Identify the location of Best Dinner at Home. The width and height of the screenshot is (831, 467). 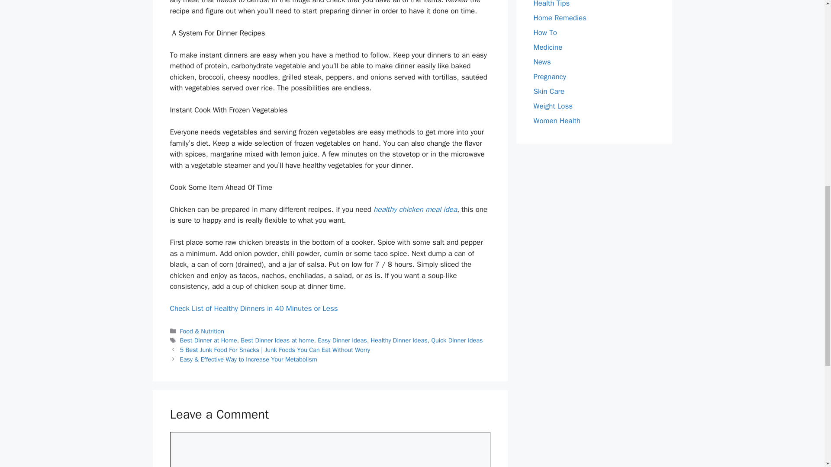
(209, 340).